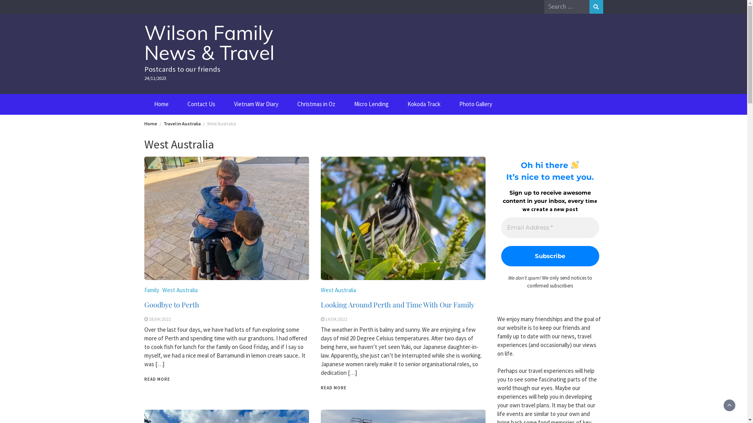 The width and height of the screenshot is (753, 423). What do you see at coordinates (152, 290) in the screenshot?
I see `Family` at bounding box center [152, 290].